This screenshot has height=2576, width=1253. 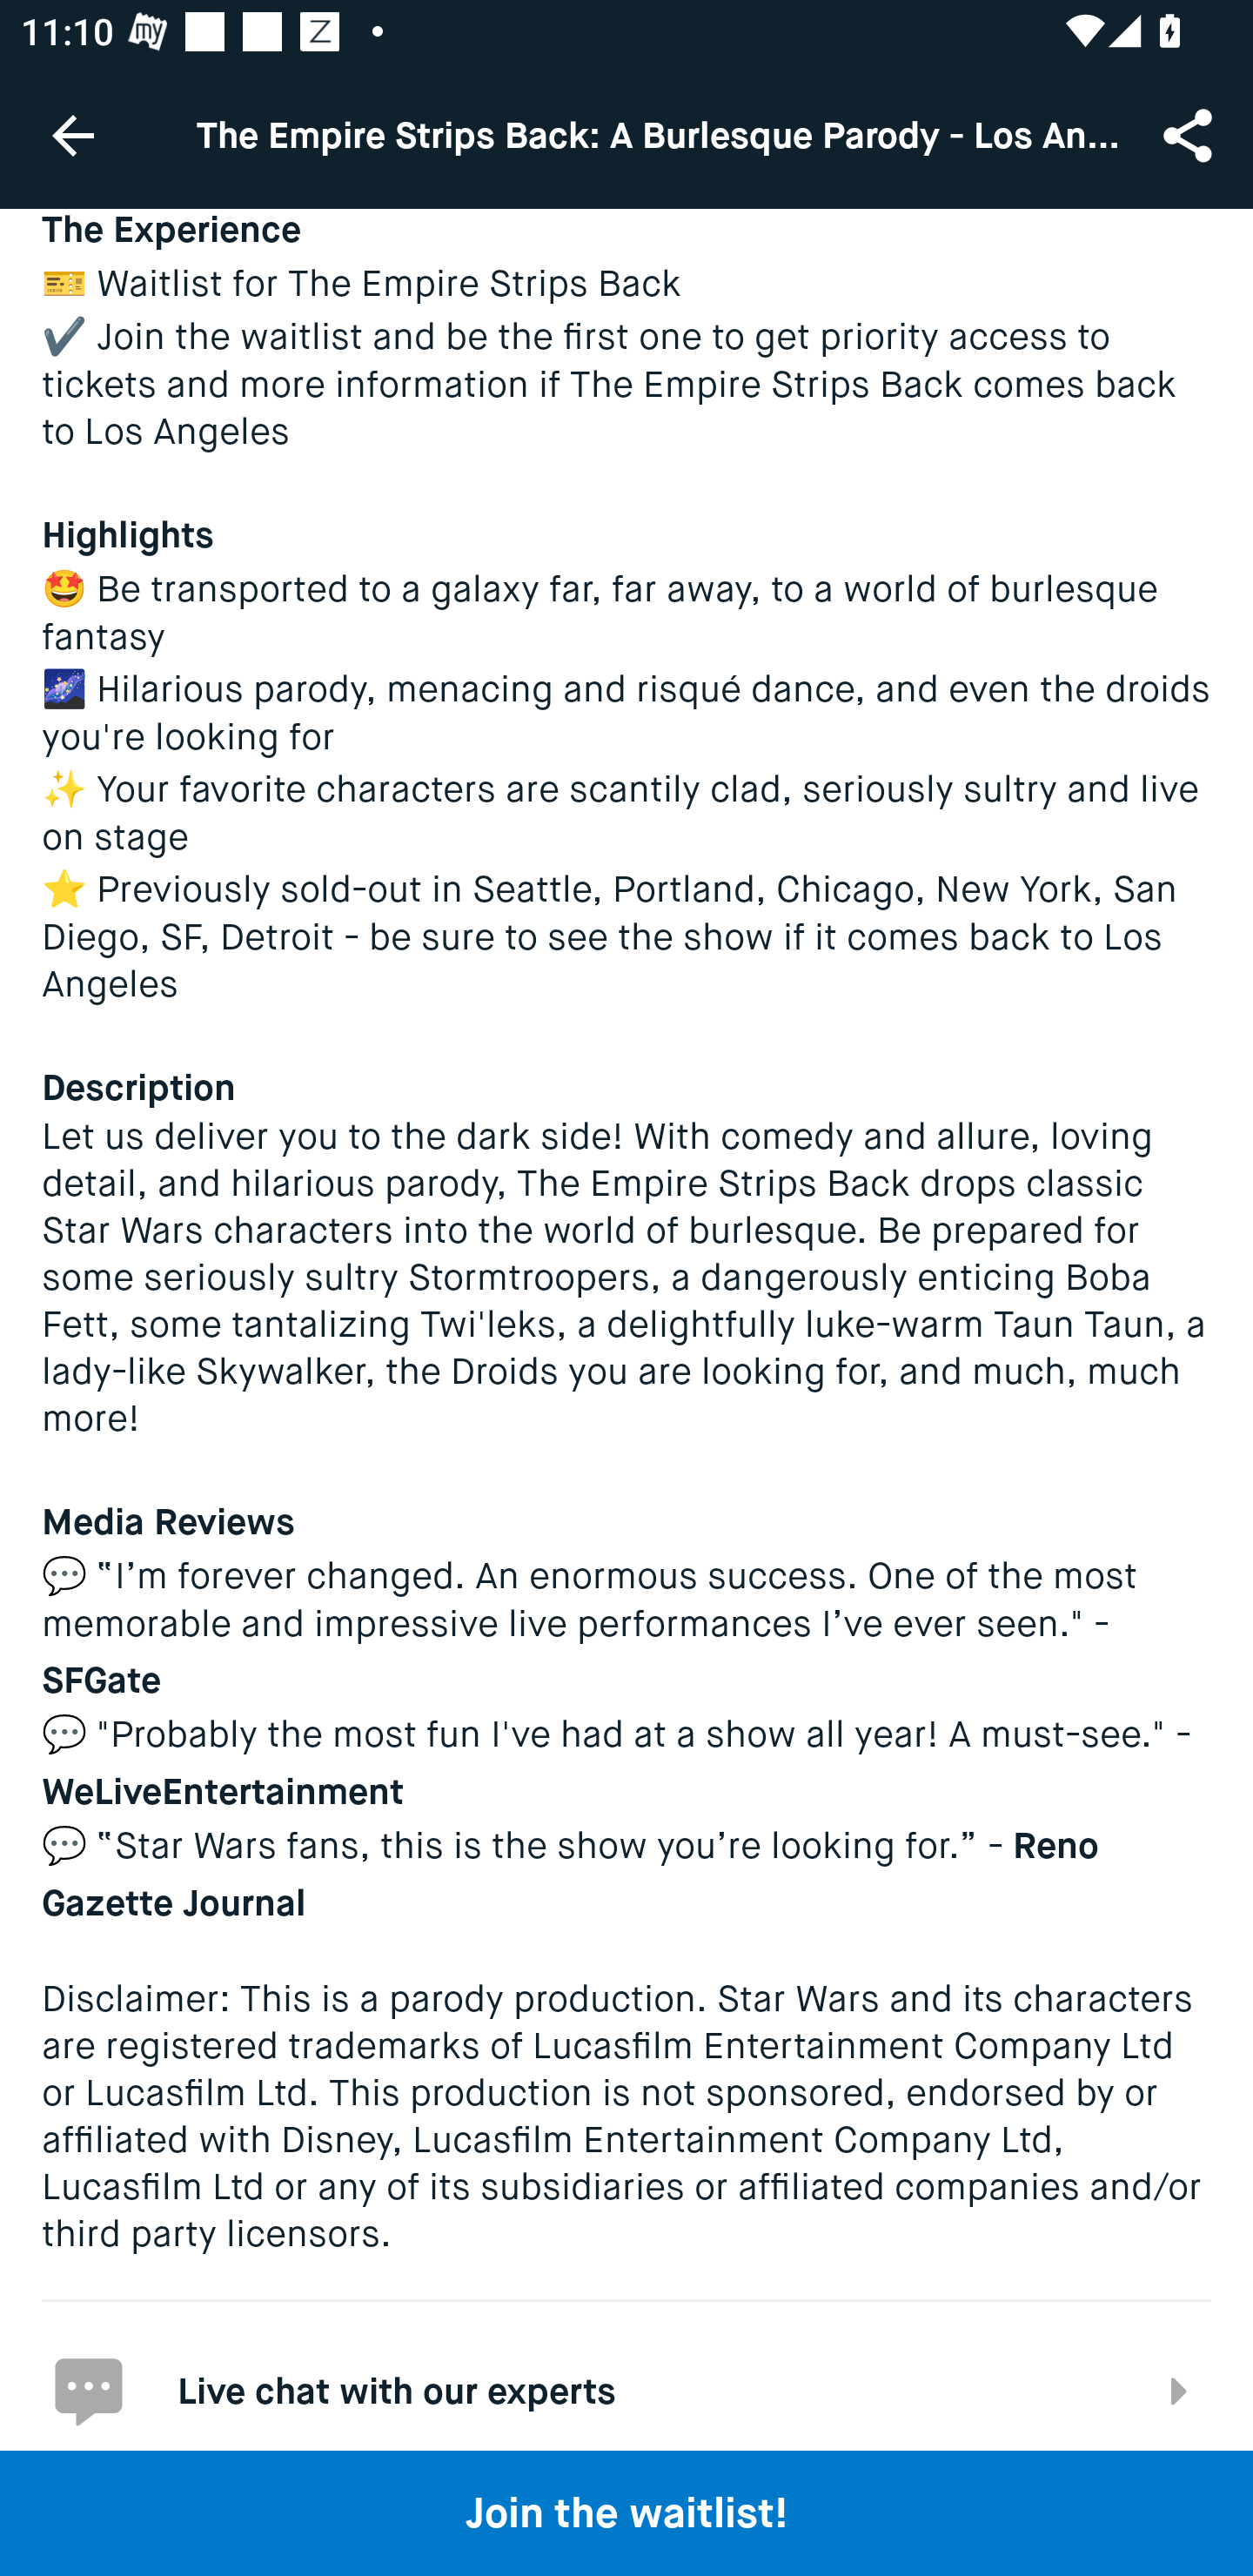 What do you see at coordinates (1190, 134) in the screenshot?
I see `Share` at bounding box center [1190, 134].